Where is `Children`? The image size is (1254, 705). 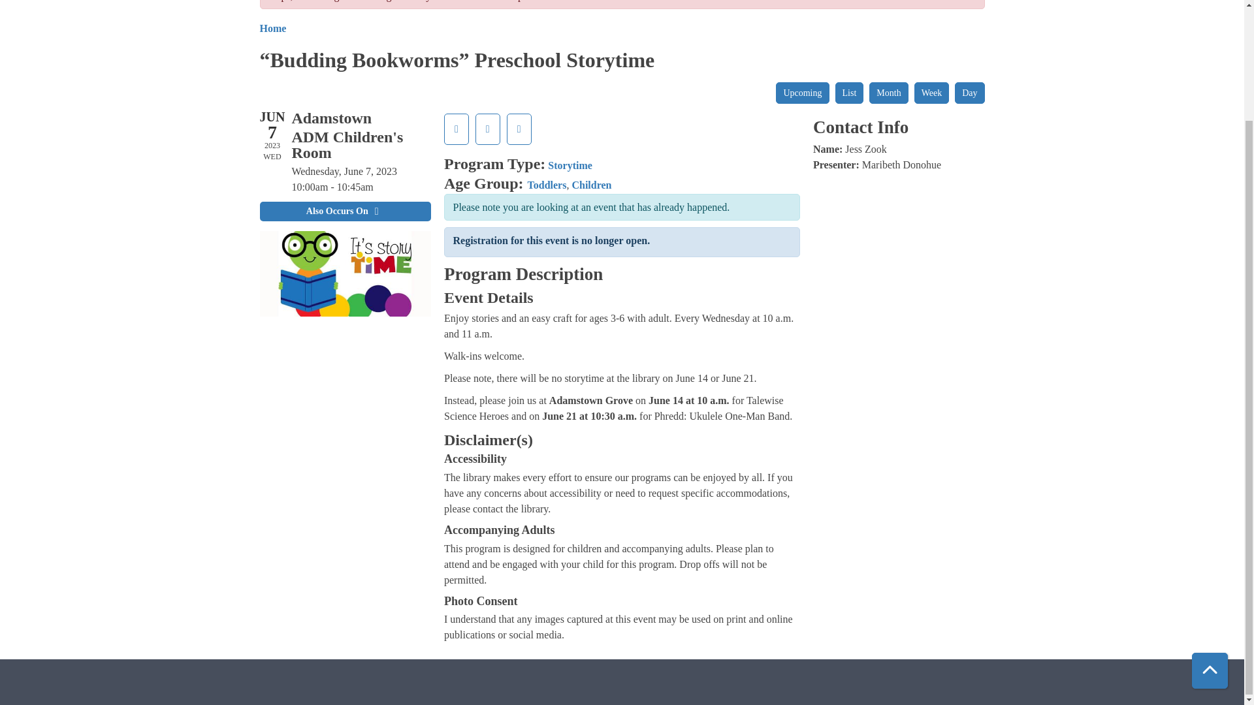 Children is located at coordinates (592, 185).